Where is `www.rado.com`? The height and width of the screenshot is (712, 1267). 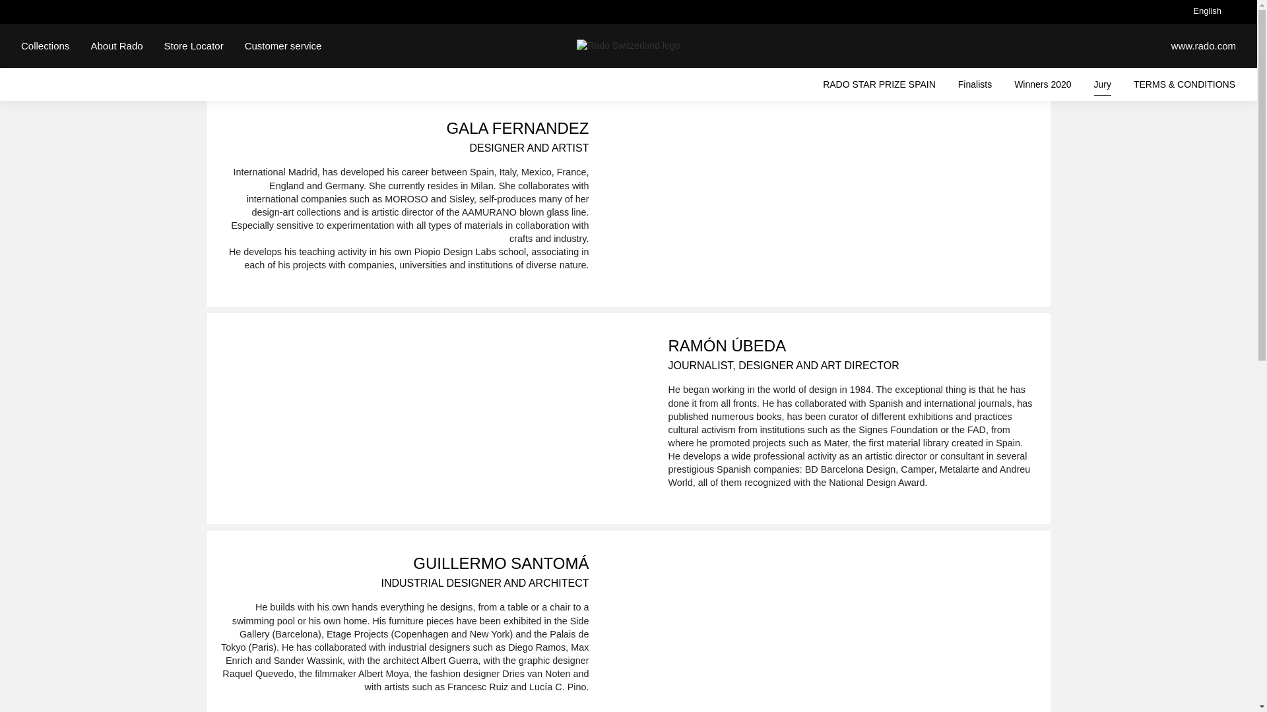 www.rado.com is located at coordinates (1204, 45).